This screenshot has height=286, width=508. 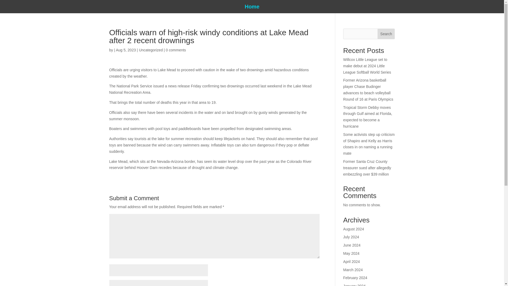 What do you see at coordinates (252, 7) in the screenshot?
I see `Home` at bounding box center [252, 7].